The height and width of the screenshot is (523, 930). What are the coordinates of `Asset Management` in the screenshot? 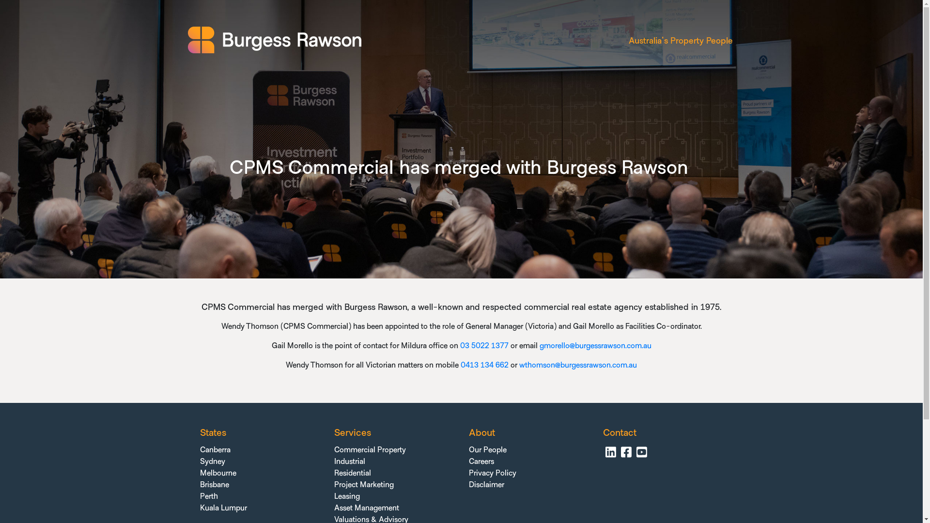 It's located at (367, 508).